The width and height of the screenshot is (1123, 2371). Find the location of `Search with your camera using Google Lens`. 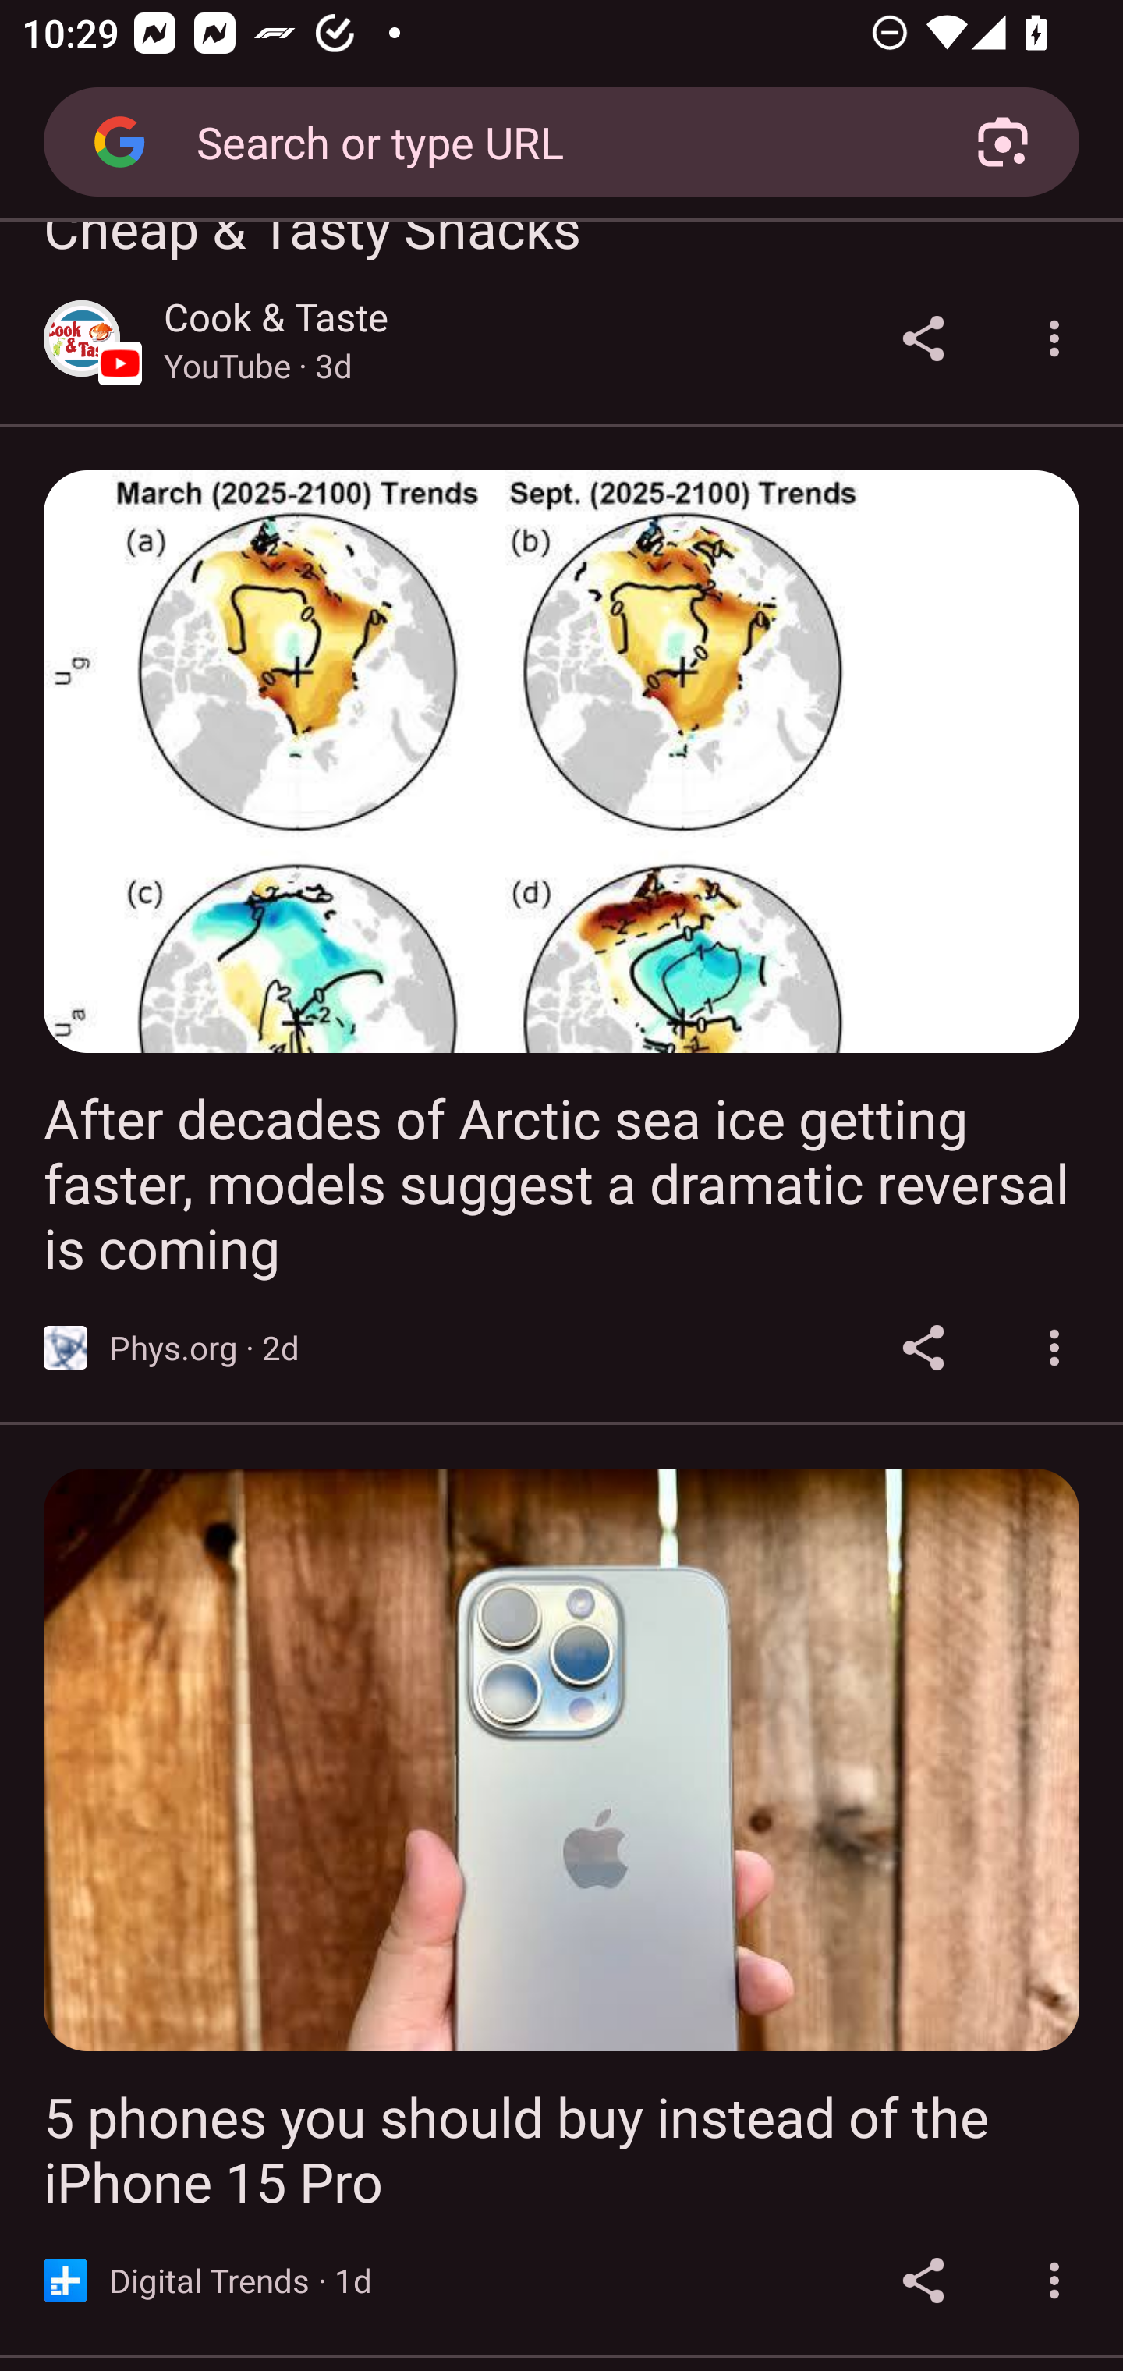

Search with your camera using Google Lens is located at coordinates (1003, 142).